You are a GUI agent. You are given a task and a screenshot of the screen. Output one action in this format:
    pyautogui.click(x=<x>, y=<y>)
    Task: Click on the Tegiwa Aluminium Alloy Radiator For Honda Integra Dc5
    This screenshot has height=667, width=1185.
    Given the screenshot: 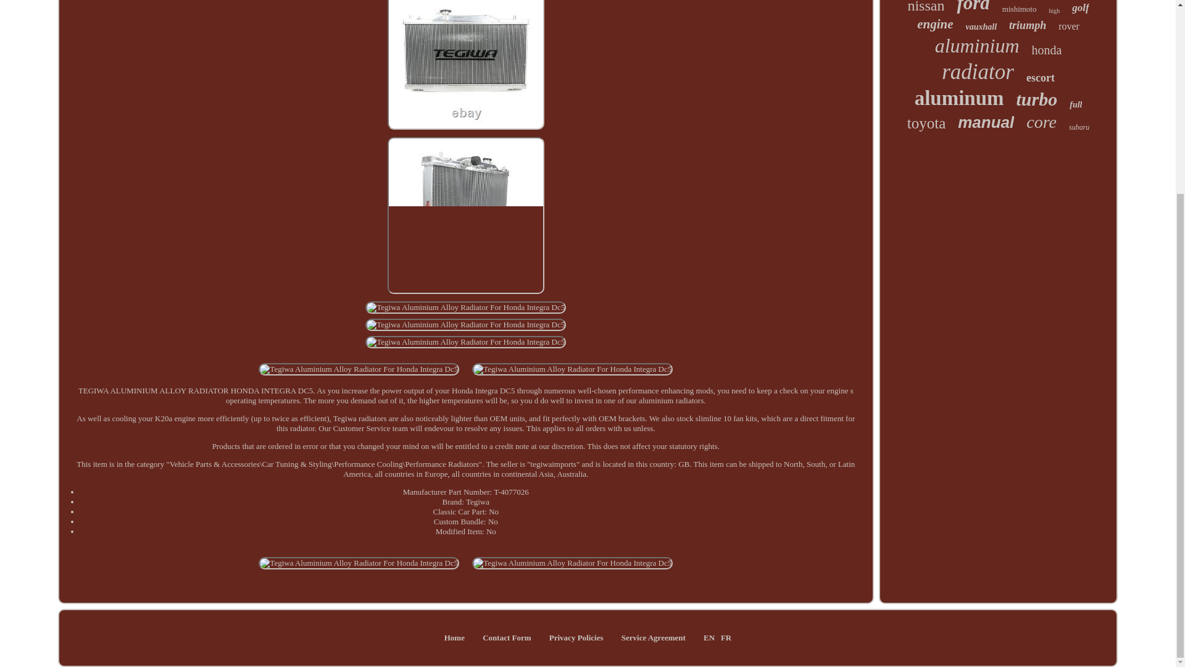 What is the action you would take?
    pyautogui.click(x=465, y=308)
    